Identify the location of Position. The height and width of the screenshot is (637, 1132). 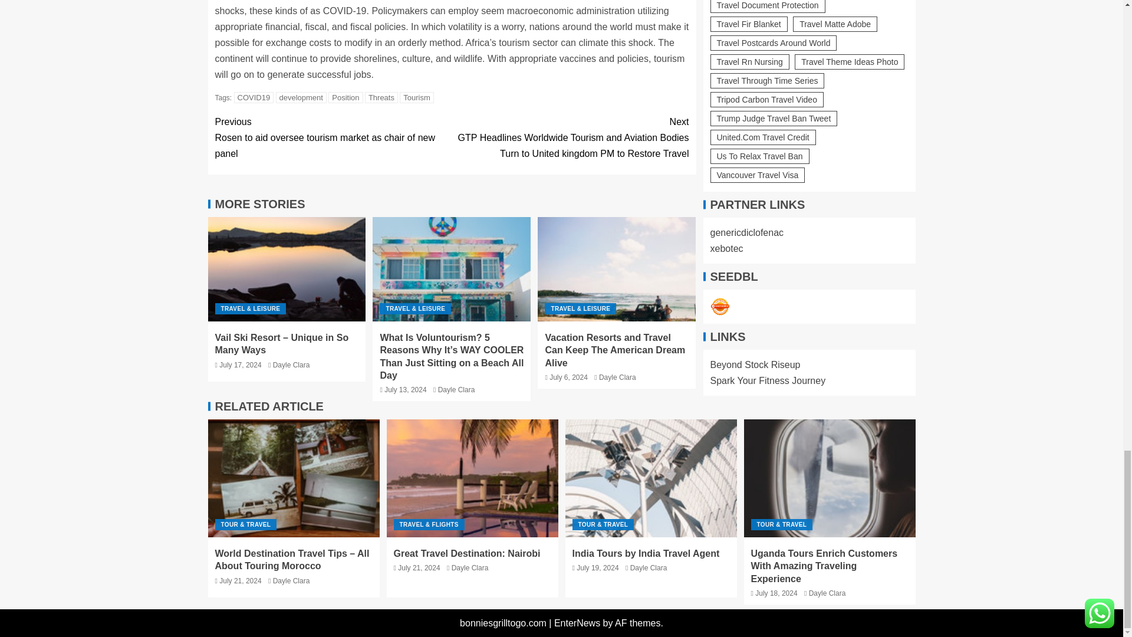
(345, 97).